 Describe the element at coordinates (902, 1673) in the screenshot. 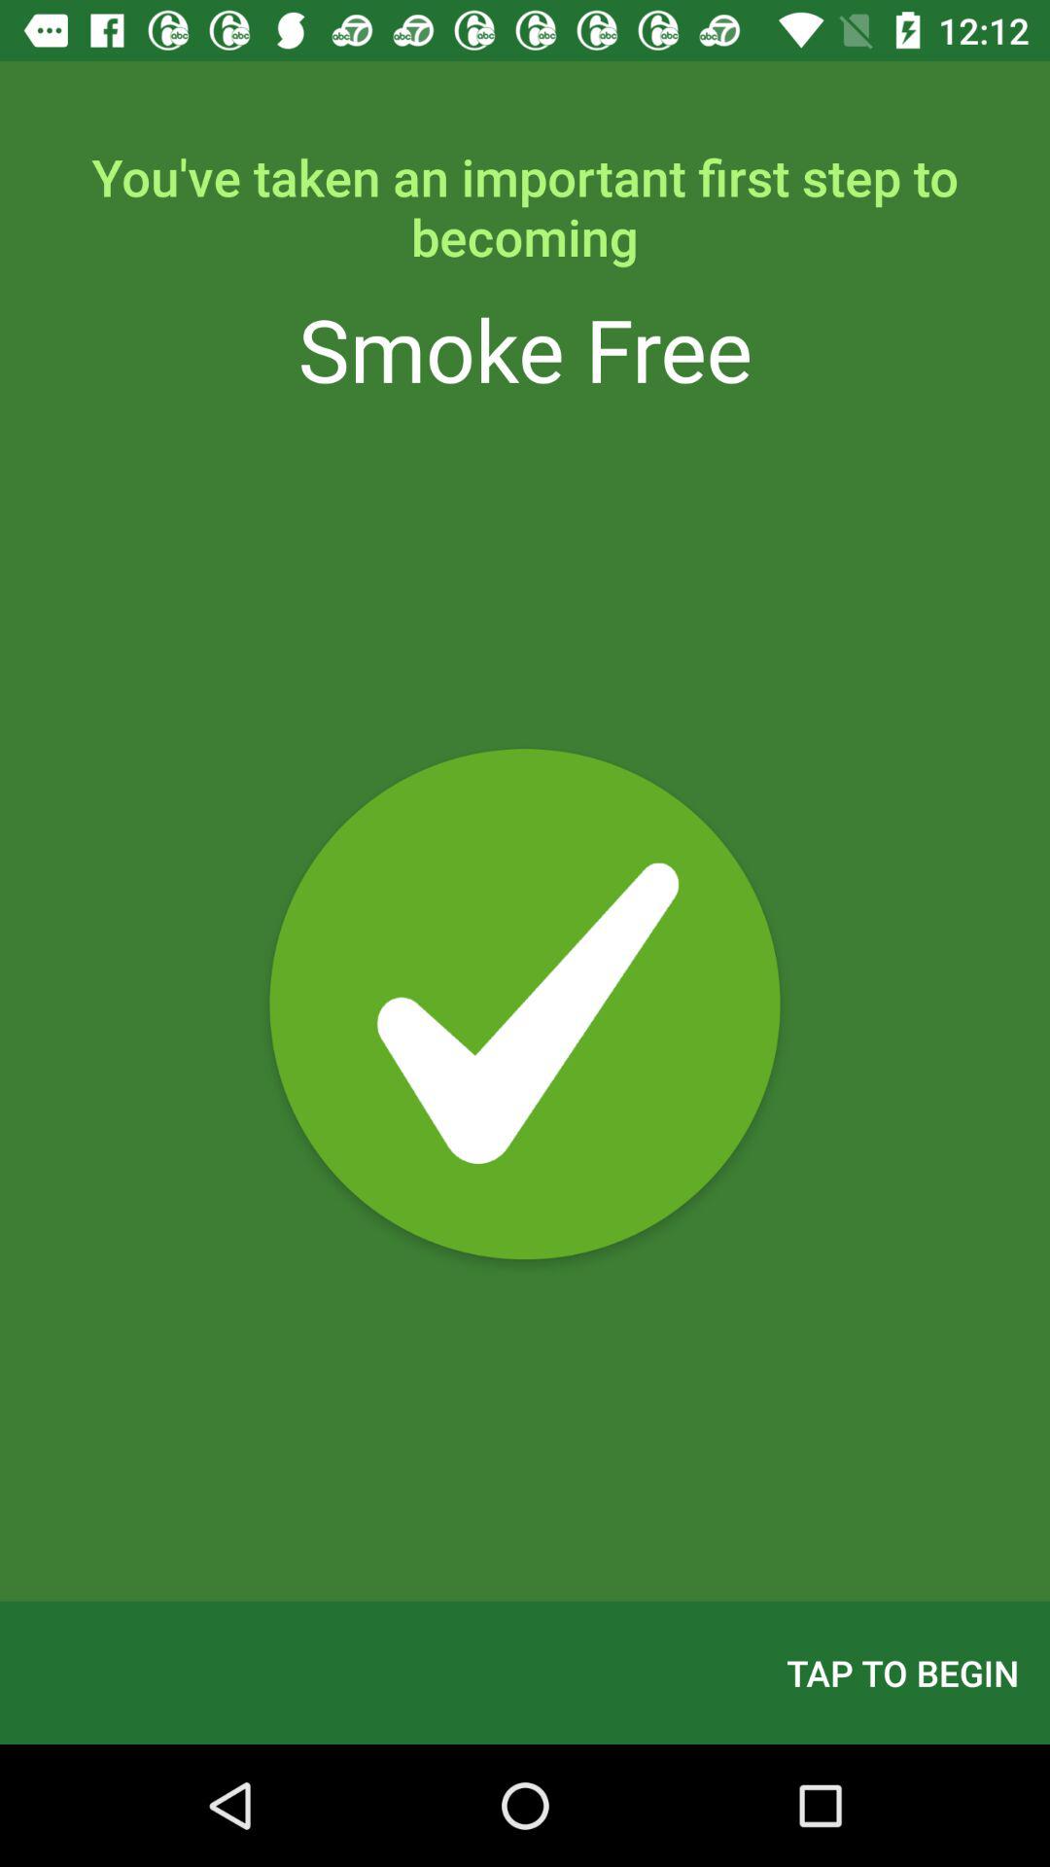

I see `swipe to tap to begin` at that location.